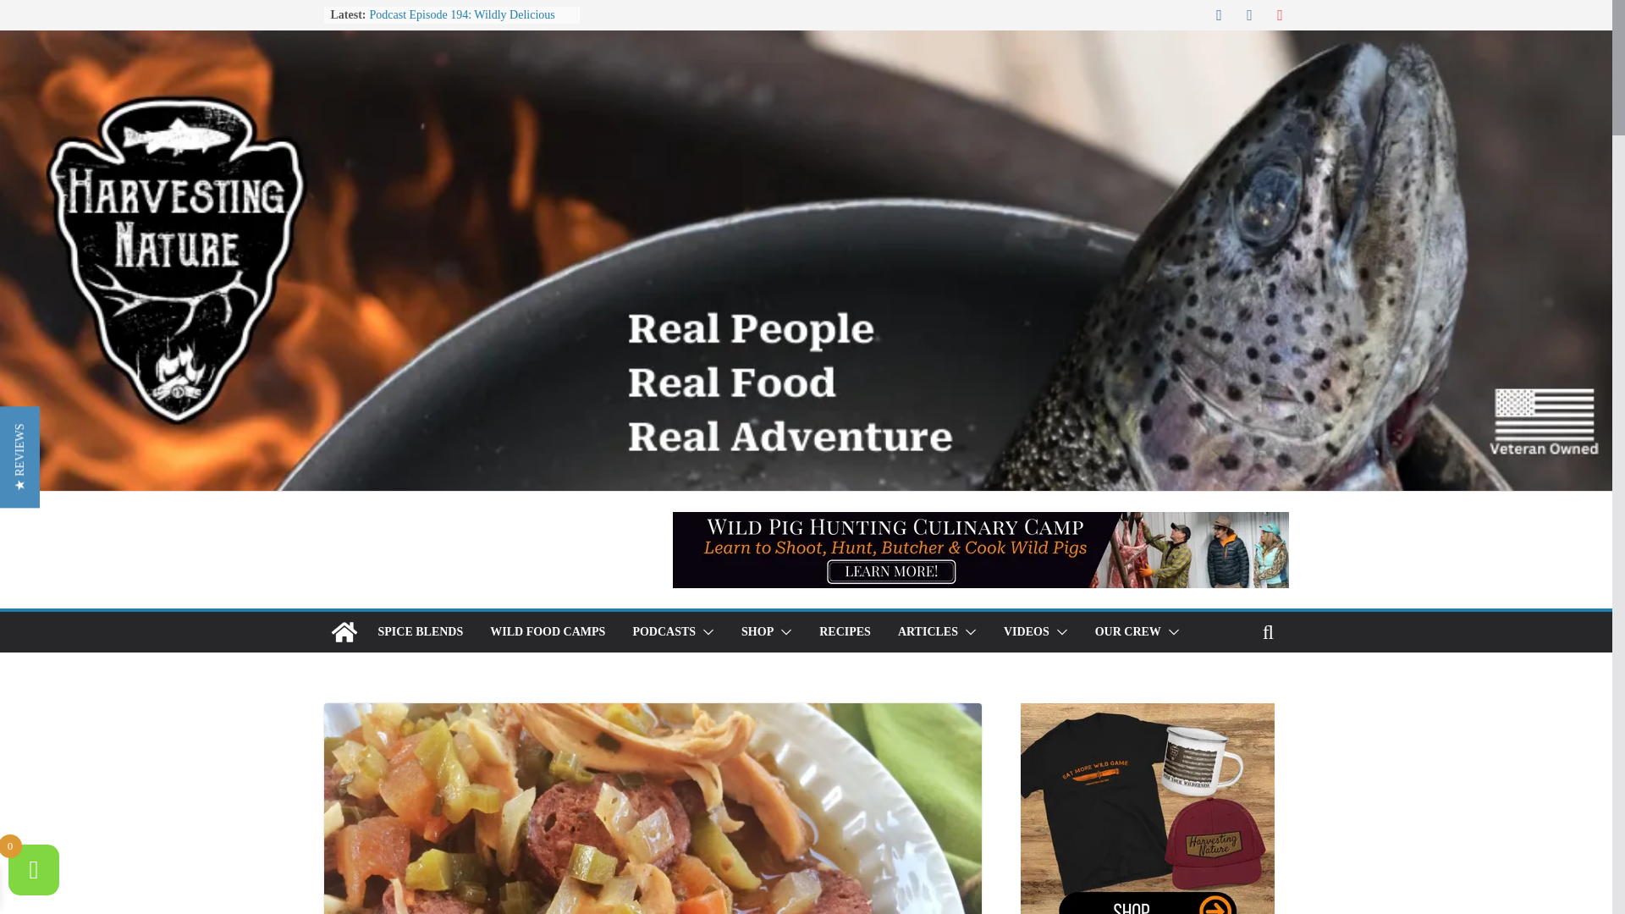  Describe the element at coordinates (1128, 632) in the screenshot. I see `OUR CREW` at that location.